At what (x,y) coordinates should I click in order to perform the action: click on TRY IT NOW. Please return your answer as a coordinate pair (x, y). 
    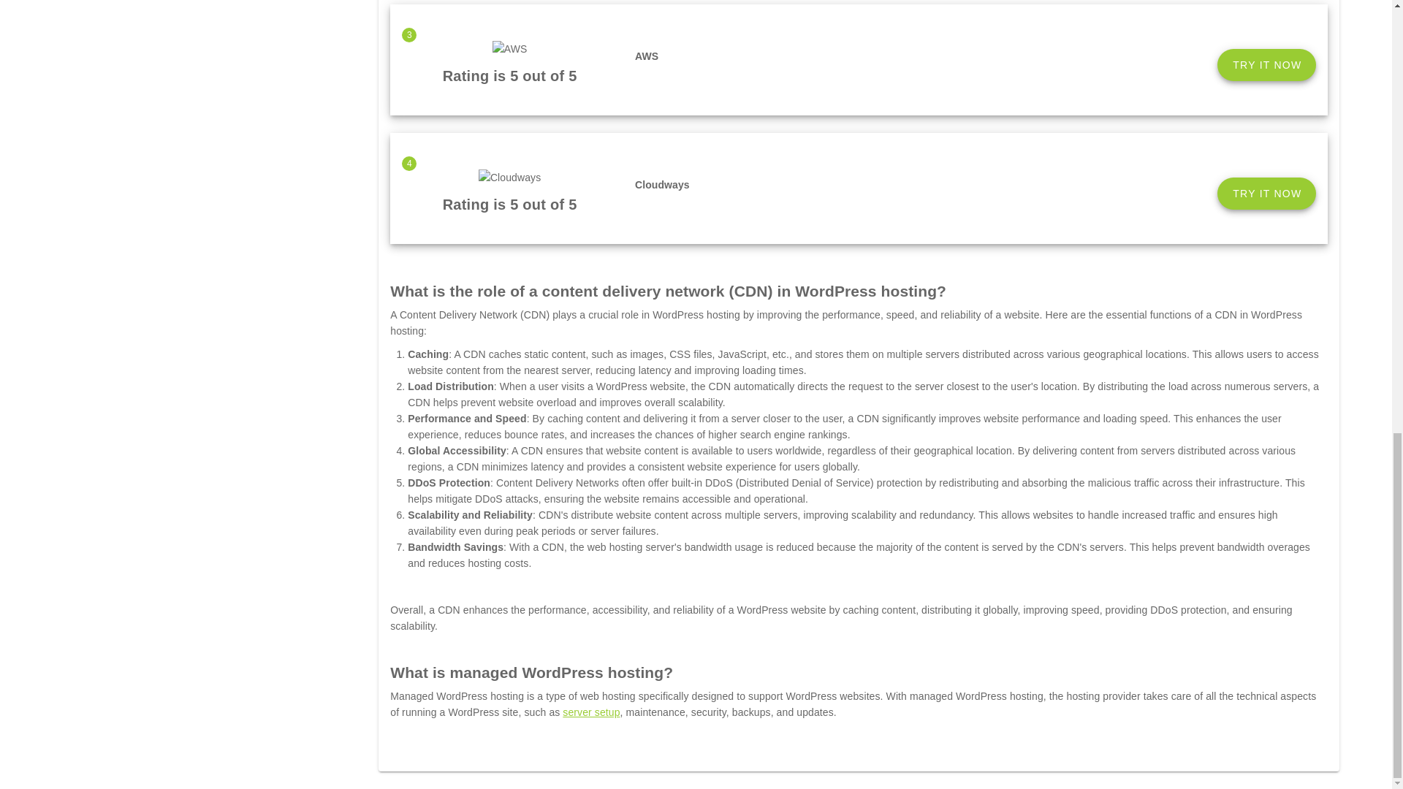
    Looking at the image, I should click on (1266, 194).